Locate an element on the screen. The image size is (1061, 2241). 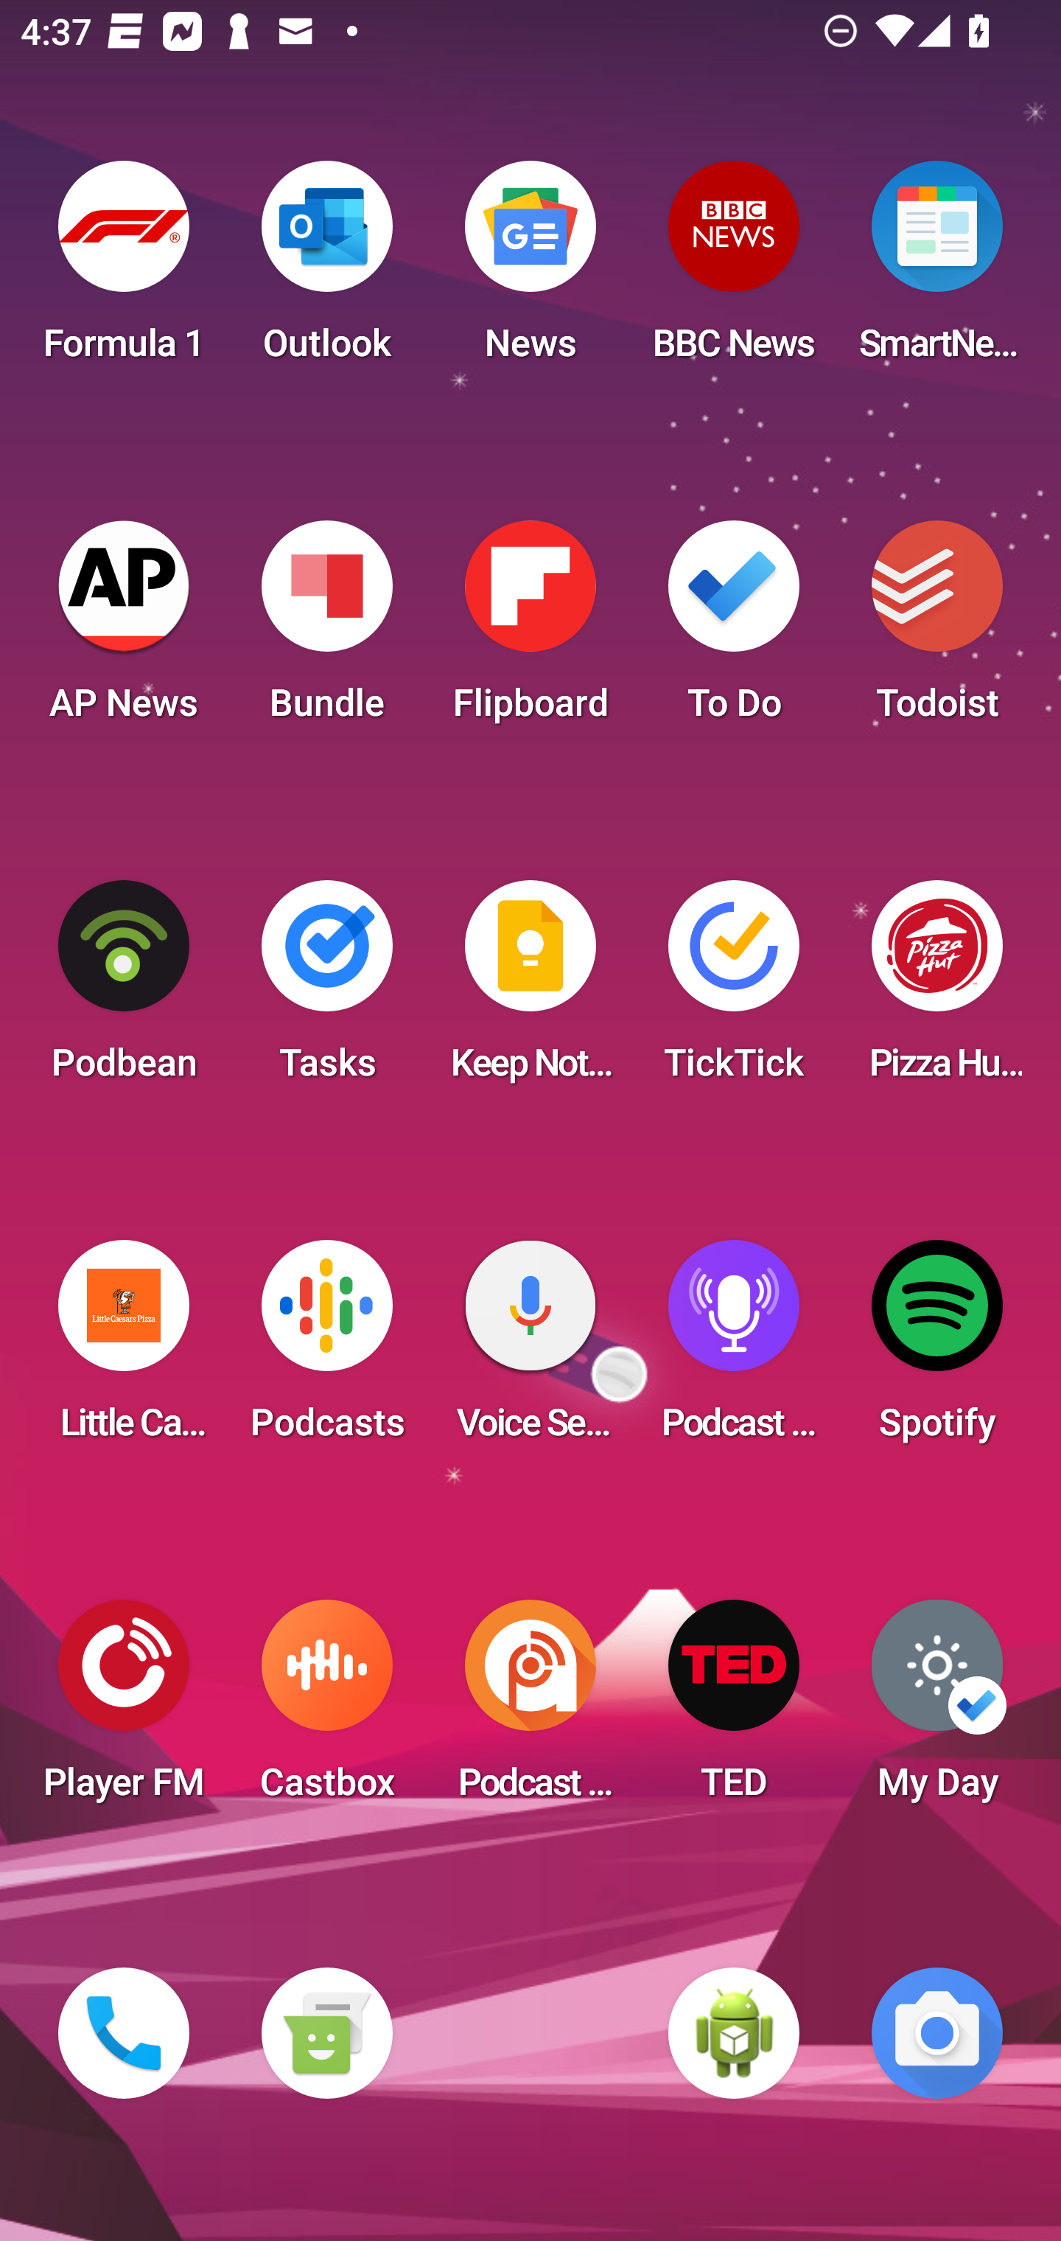
Bundle is located at coordinates (326, 630).